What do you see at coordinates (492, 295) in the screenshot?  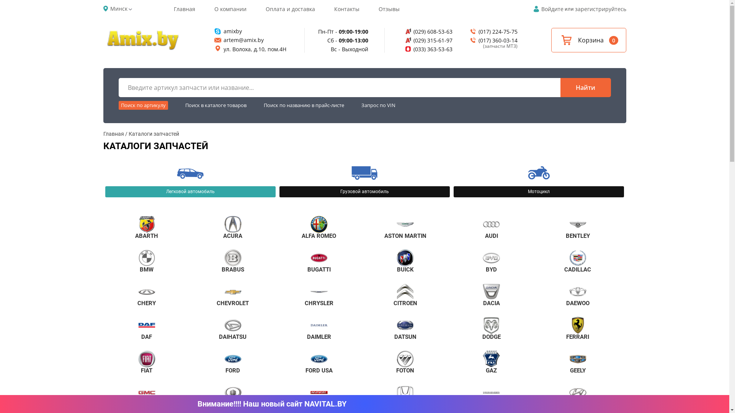 I see `DACIA` at bounding box center [492, 295].